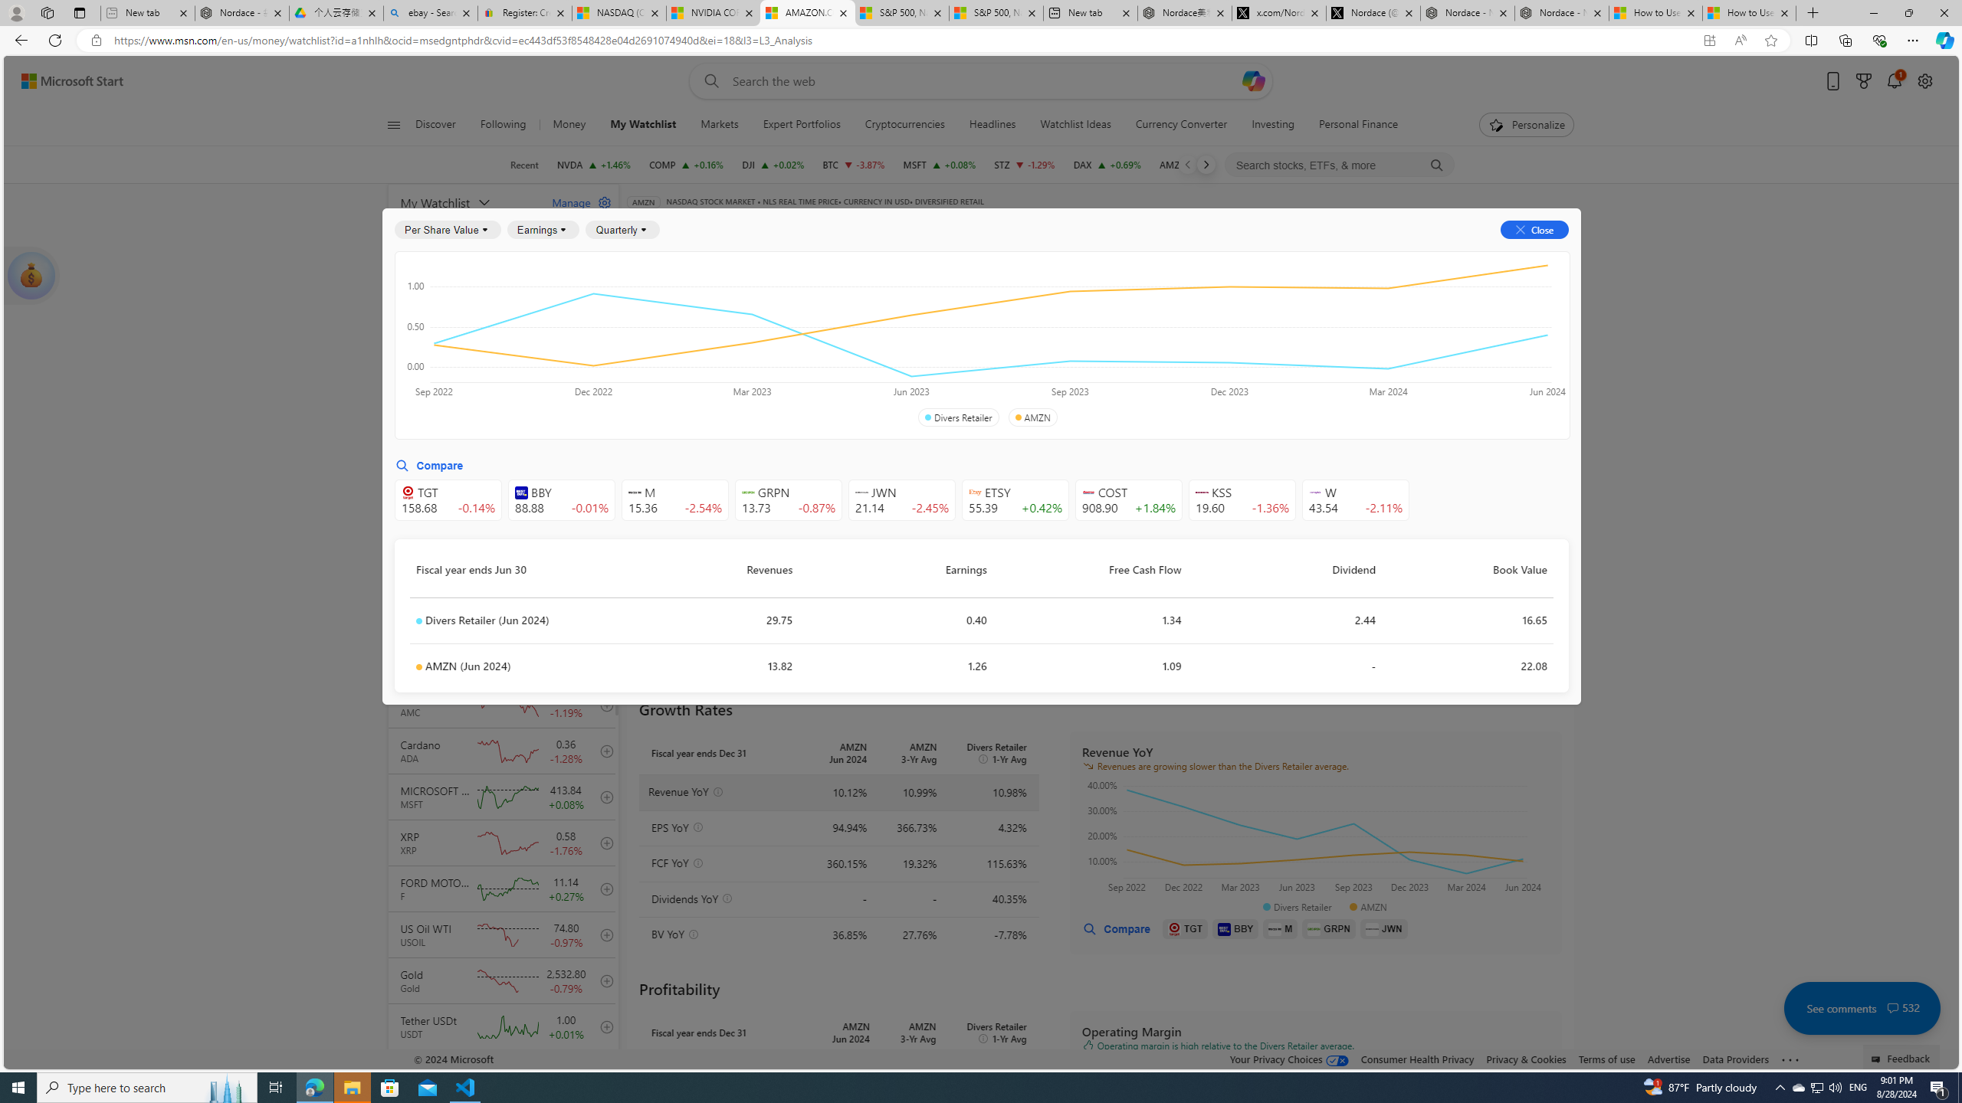  What do you see at coordinates (1315, 492) in the screenshot?
I see `Class: autoSuggestIcon-DS-EntryPoint1-2` at bounding box center [1315, 492].